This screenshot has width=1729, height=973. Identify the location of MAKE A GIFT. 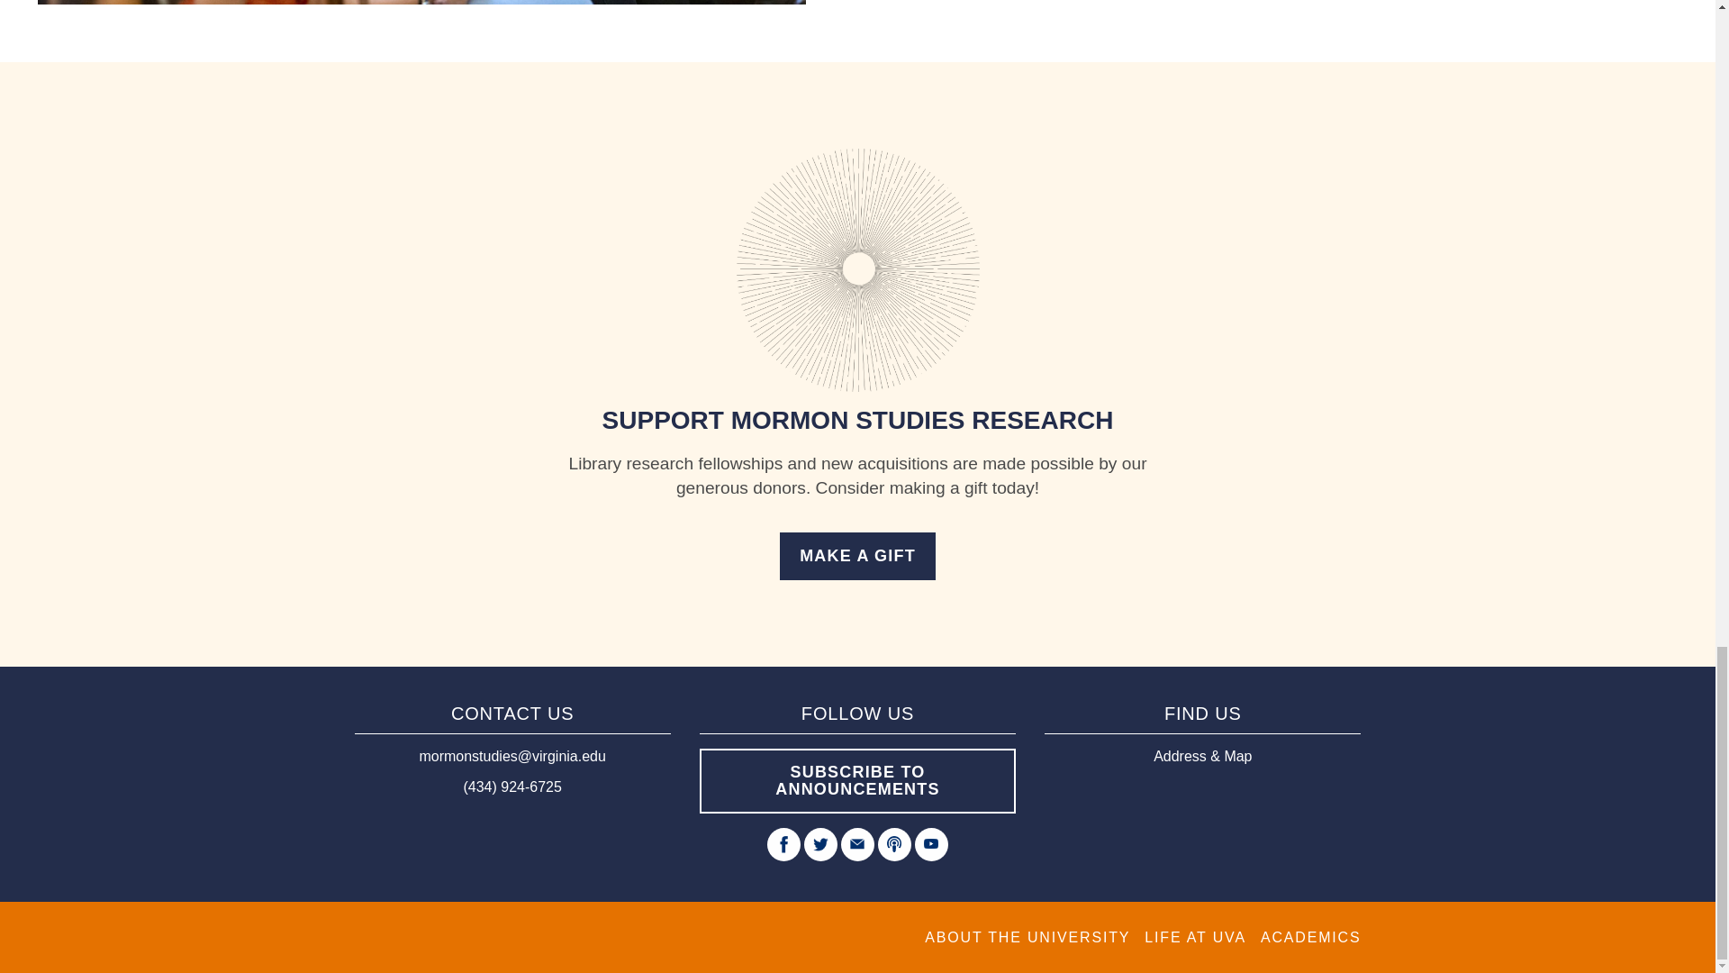
(857, 555).